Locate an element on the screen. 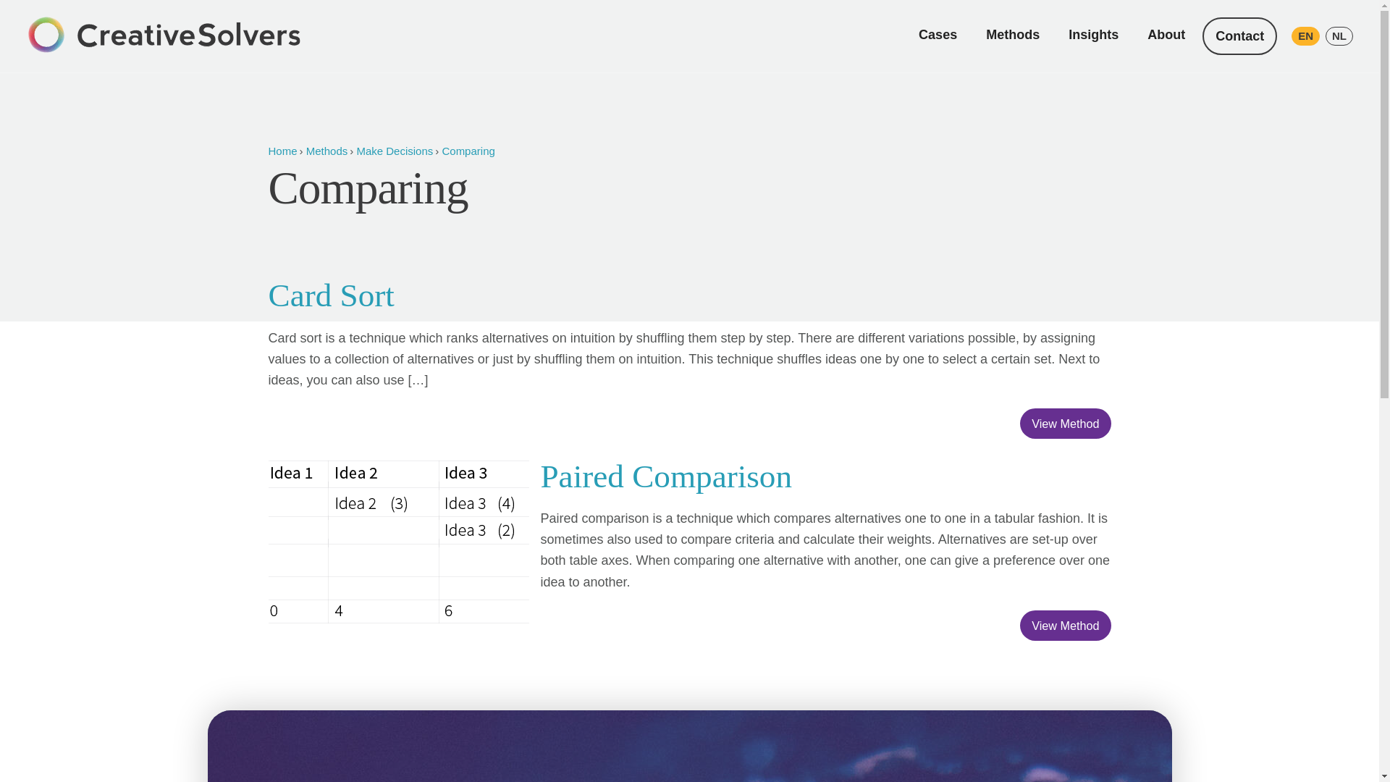 This screenshot has width=1390, height=782. Comparing is located at coordinates (468, 151).